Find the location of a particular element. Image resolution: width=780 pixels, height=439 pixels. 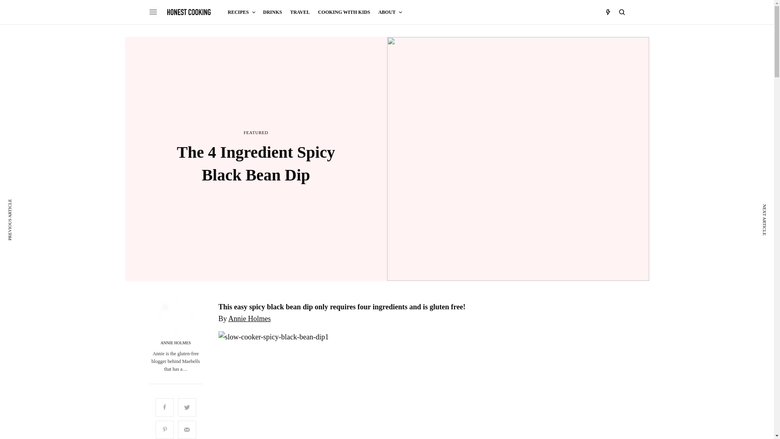

Annie Holmes is located at coordinates (249, 319).